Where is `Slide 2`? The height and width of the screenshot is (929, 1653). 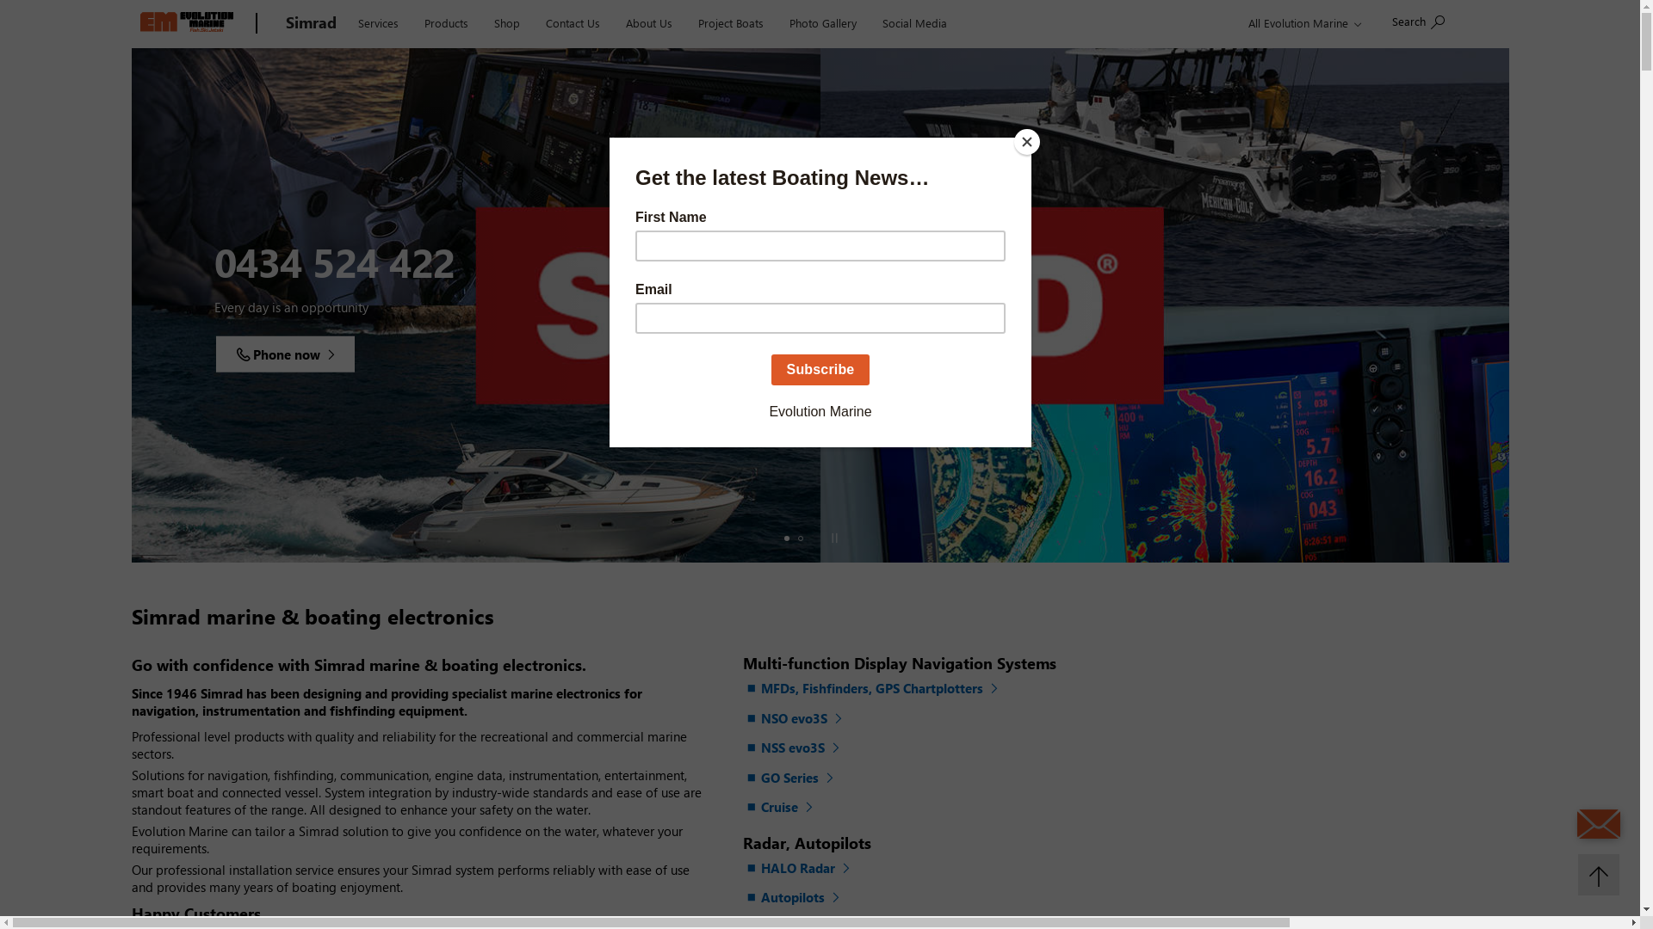
Slide 2 is located at coordinates (801, 538).